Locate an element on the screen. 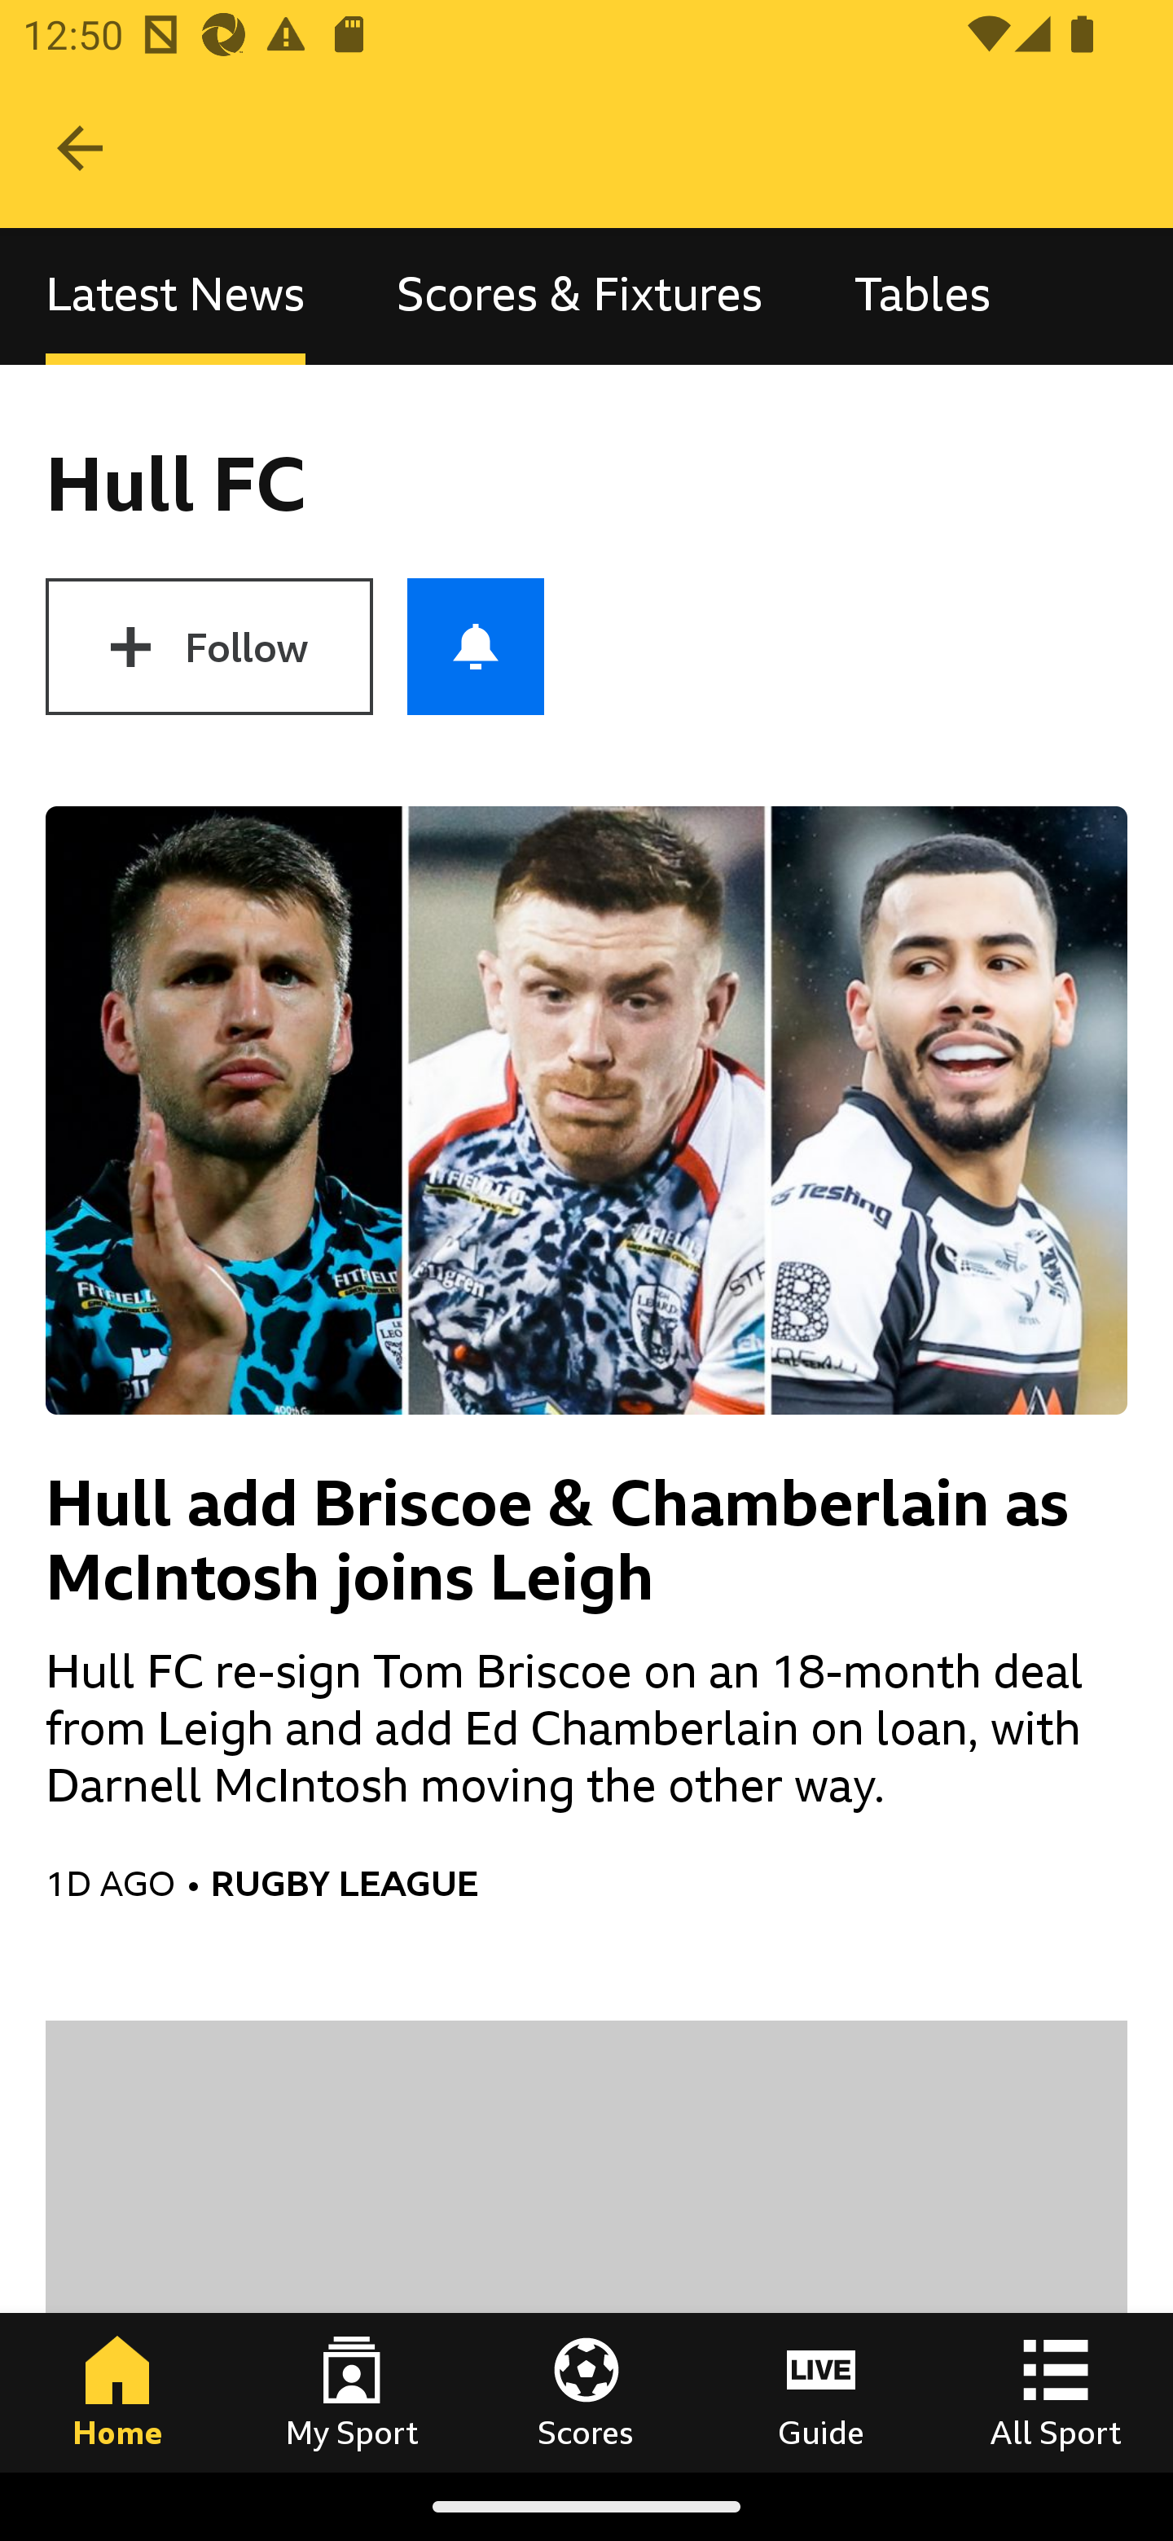  Scores is located at coordinates (586, 2392).